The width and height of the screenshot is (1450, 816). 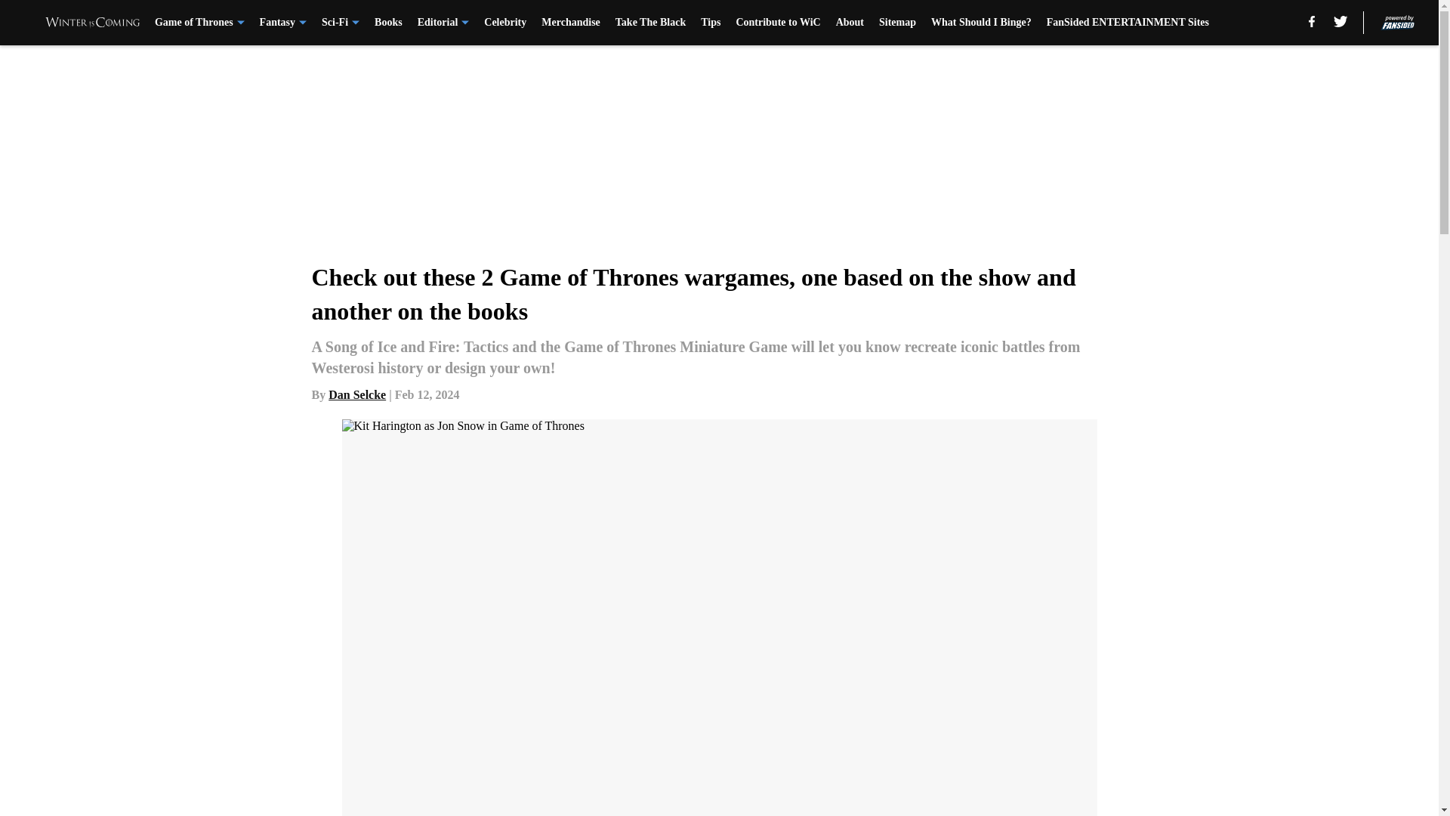 What do you see at coordinates (504, 23) in the screenshot?
I see `Celebrity` at bounding box center [504, 23].